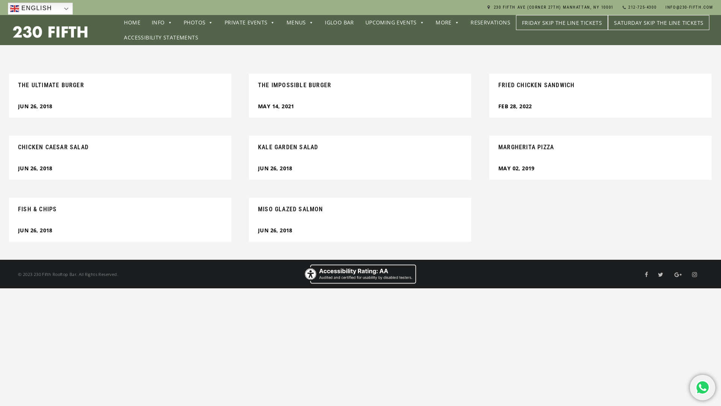  Describe the element at coordinates (276, 106) in the screenshot. I see `MAY 14, 2021` at that location.